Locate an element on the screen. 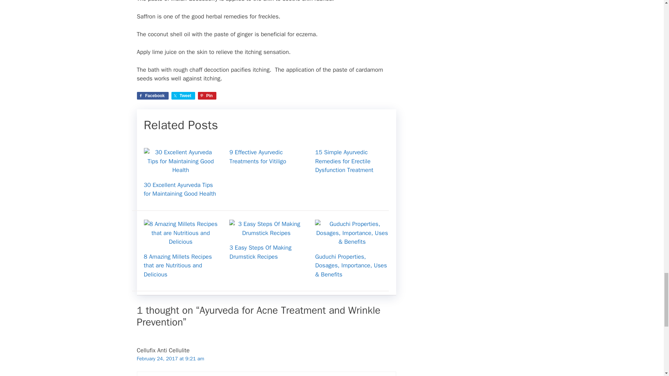 This screenshot has height=376, width=669. 30 Excellent Ayurveda Tips for Maintaining Good Health is located at coordinates (180, 170).